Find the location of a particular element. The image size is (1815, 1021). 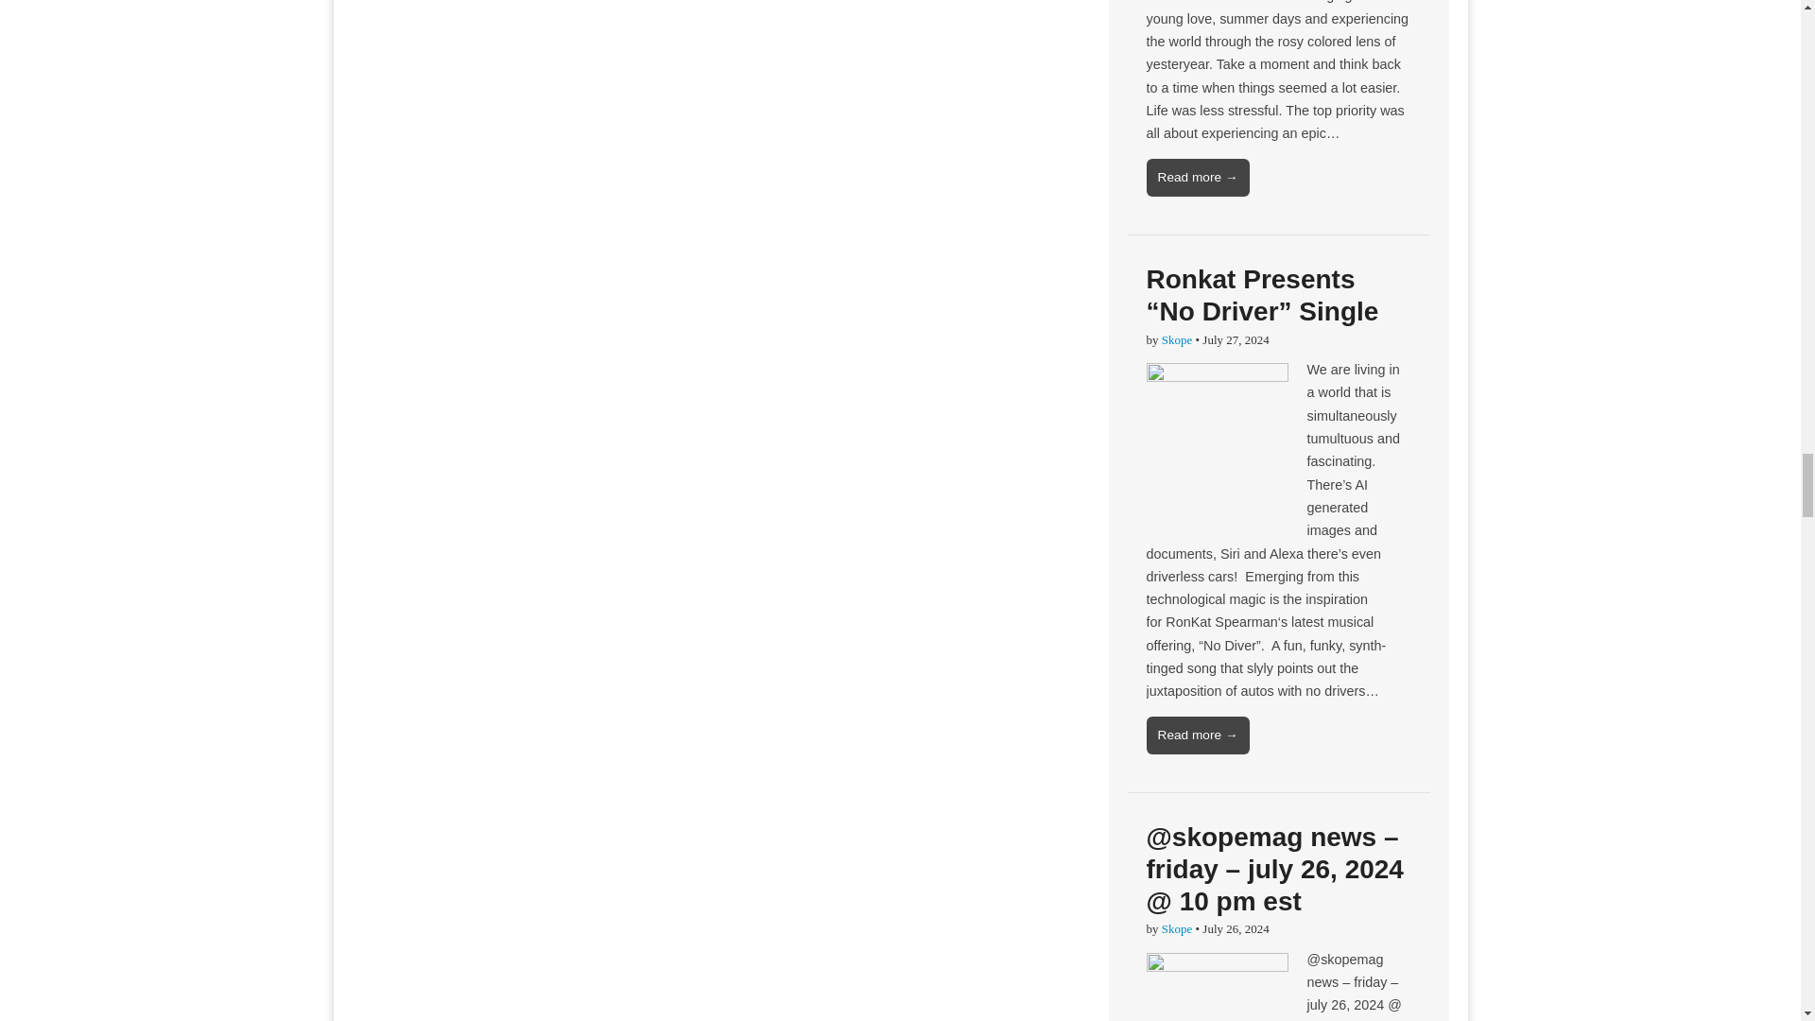

Posts by Skope is located at coordinates (1176, 340).